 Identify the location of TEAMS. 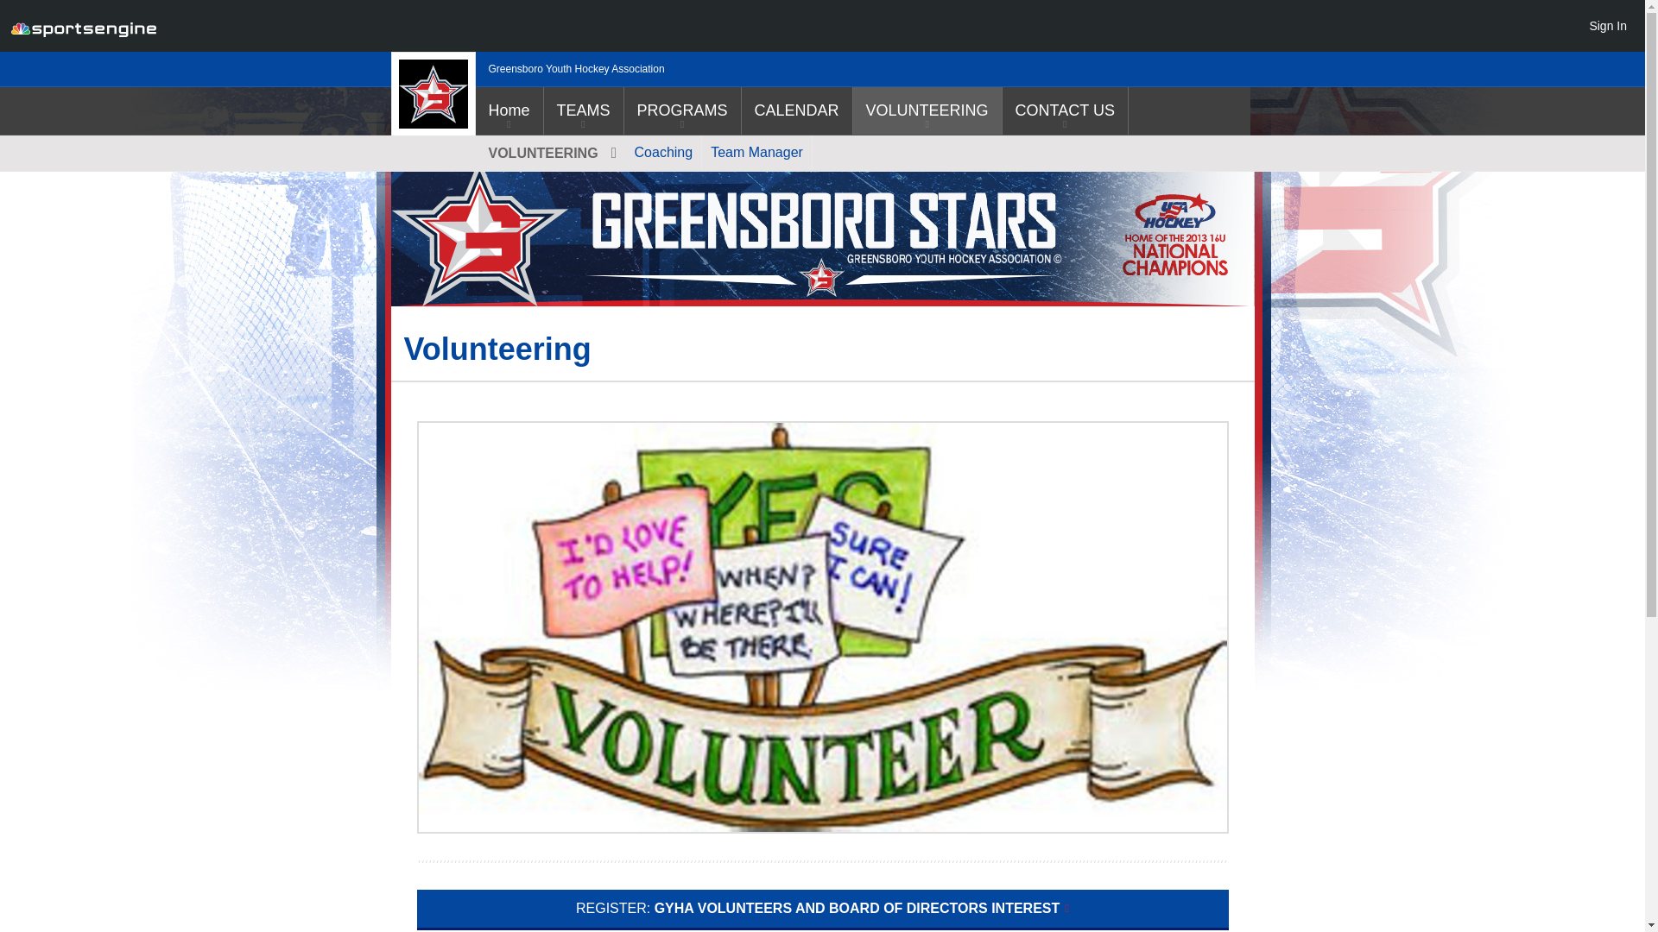
(583, 110).